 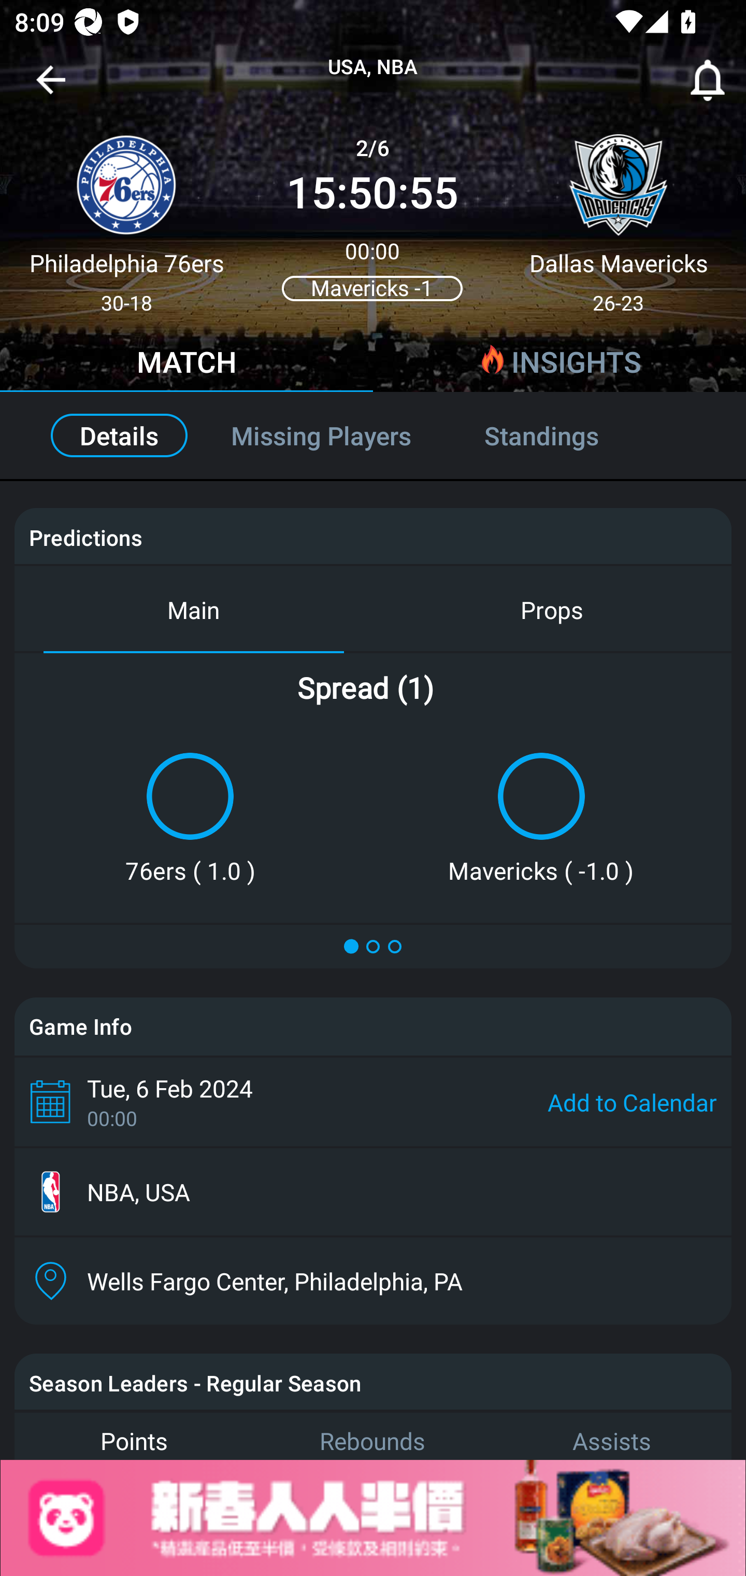 I want to click on Rebounds, so click(x=373, y=1436).